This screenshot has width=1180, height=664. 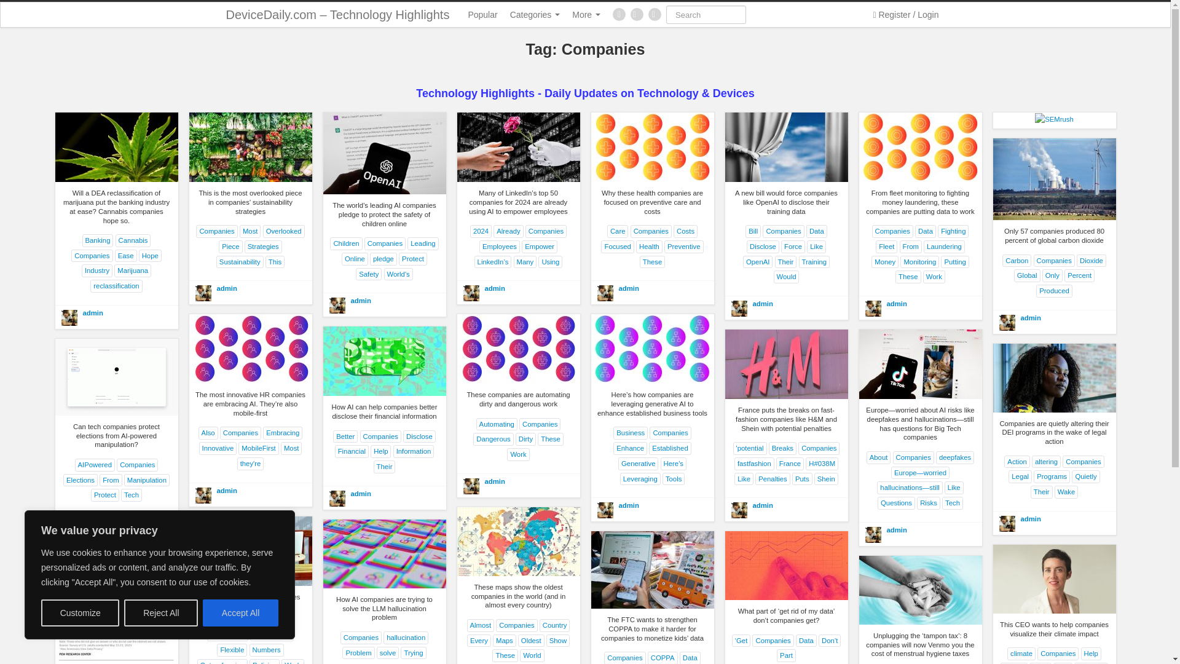 I want to click on Posts by admin, so click(x=1030, y=317).